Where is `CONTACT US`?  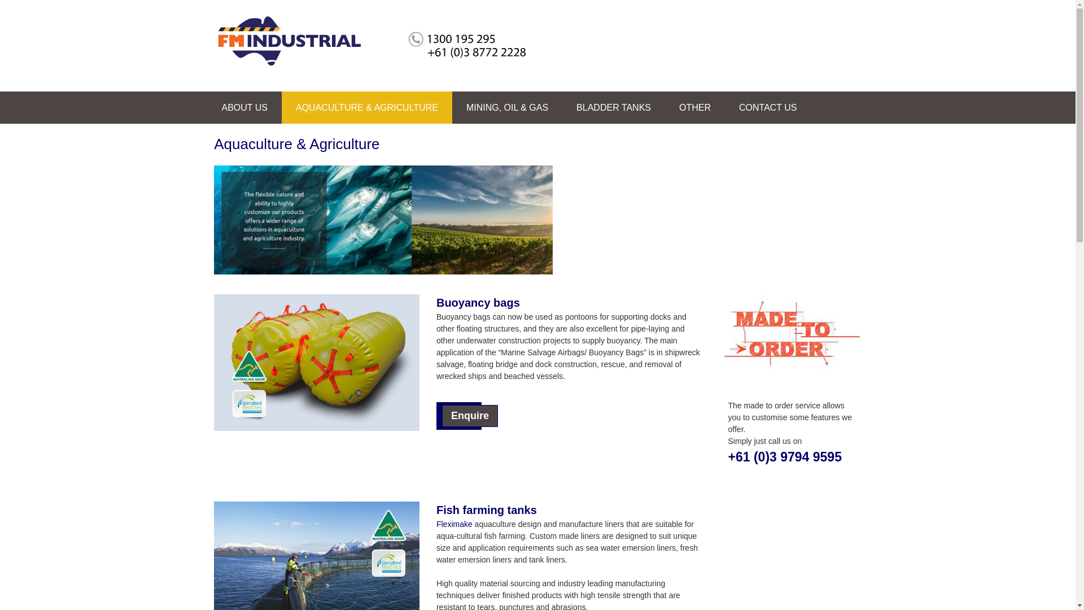 CONTACT US is located at coordinates (768, 107).